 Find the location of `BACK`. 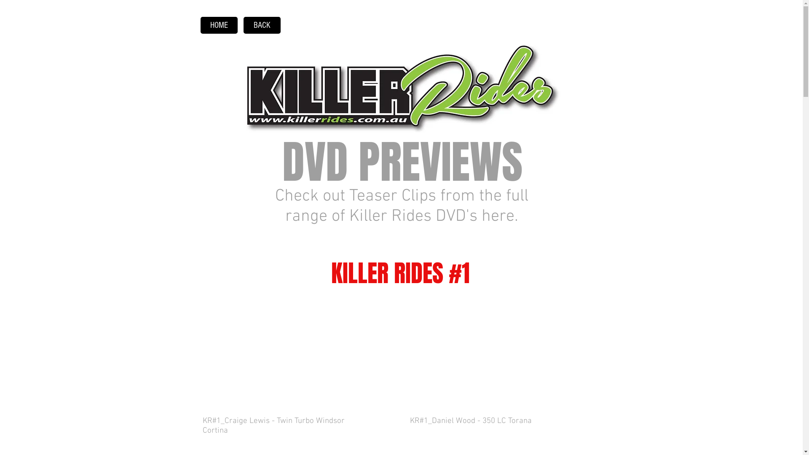

BACK is located at coordinates (262, 25).